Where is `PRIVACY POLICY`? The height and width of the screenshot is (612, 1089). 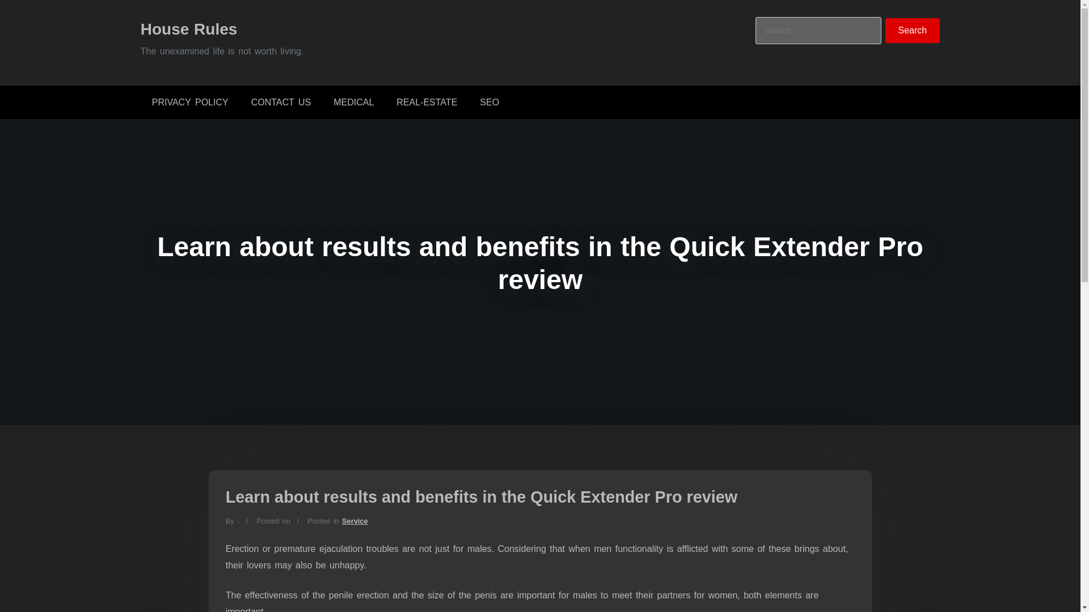 PRIVACY POLICY is located at coordinates (189, 102).